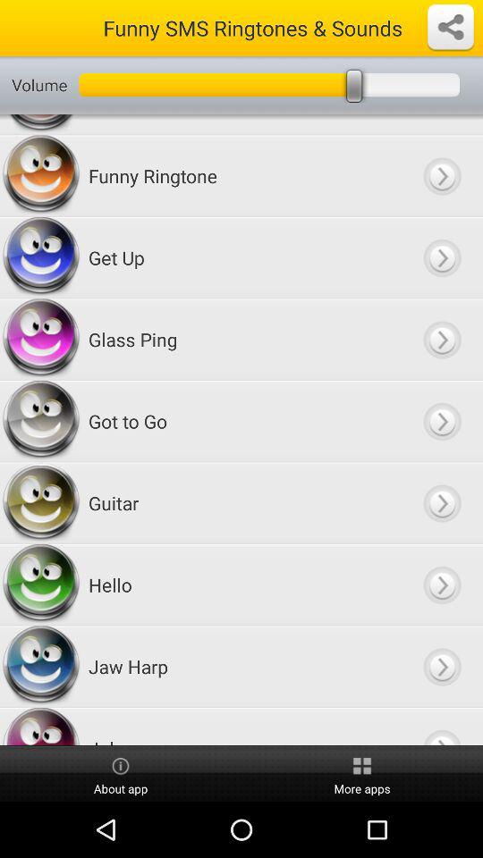 This screenshot has width=483, height=858. I want to click on open settings, so click(451, 28).